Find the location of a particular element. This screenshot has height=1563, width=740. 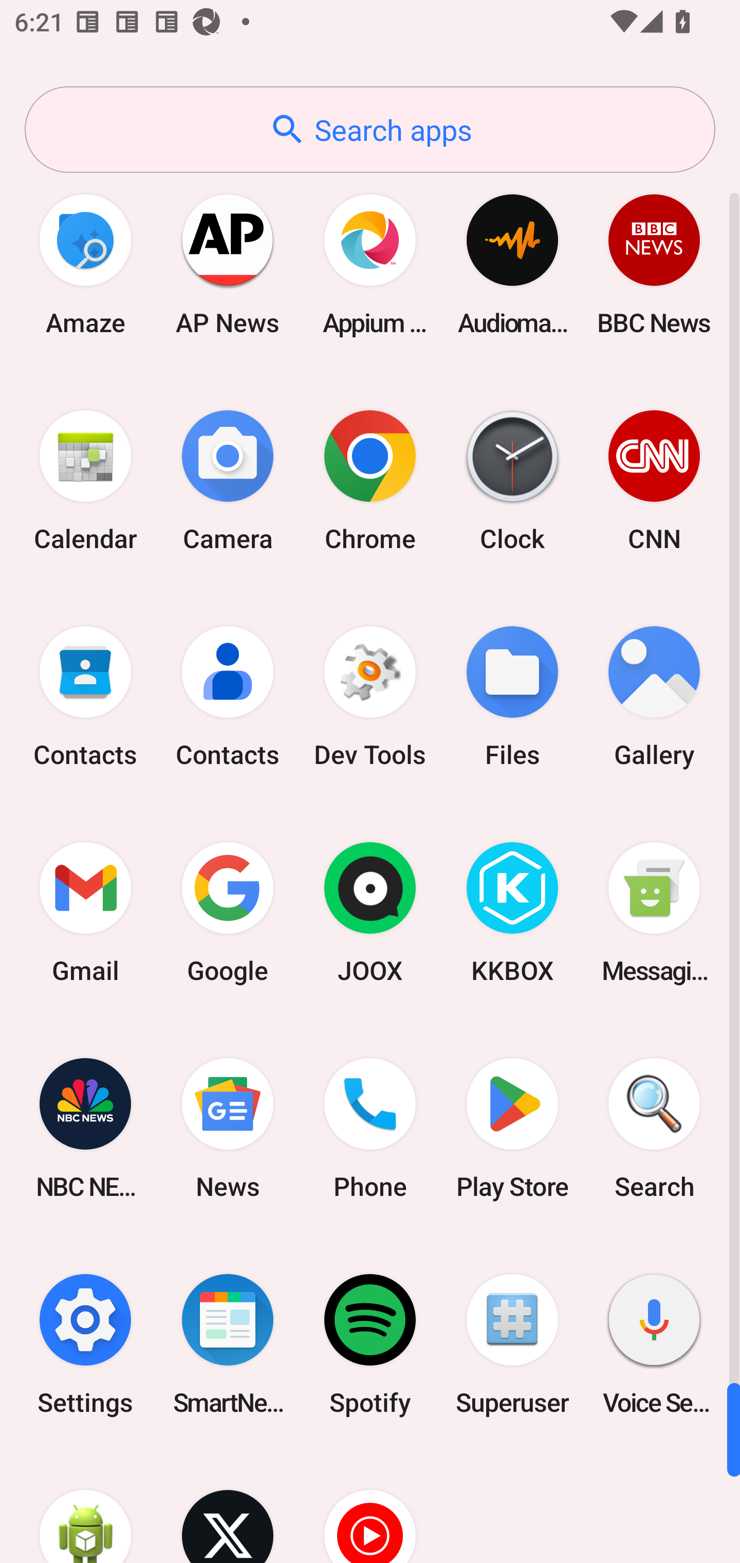

WebView Browser Tester is located at coordinates (85, 1507).